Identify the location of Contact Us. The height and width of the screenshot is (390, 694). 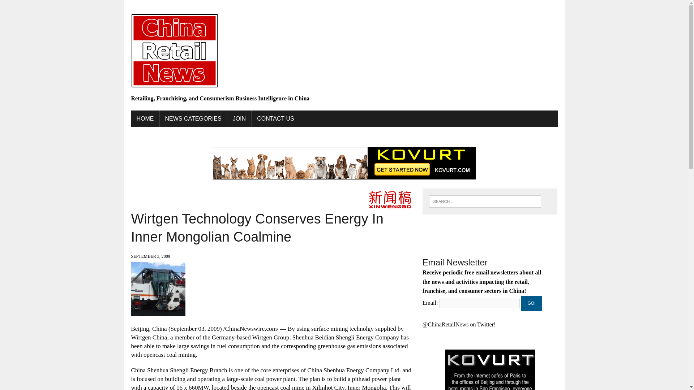
(275, 118).